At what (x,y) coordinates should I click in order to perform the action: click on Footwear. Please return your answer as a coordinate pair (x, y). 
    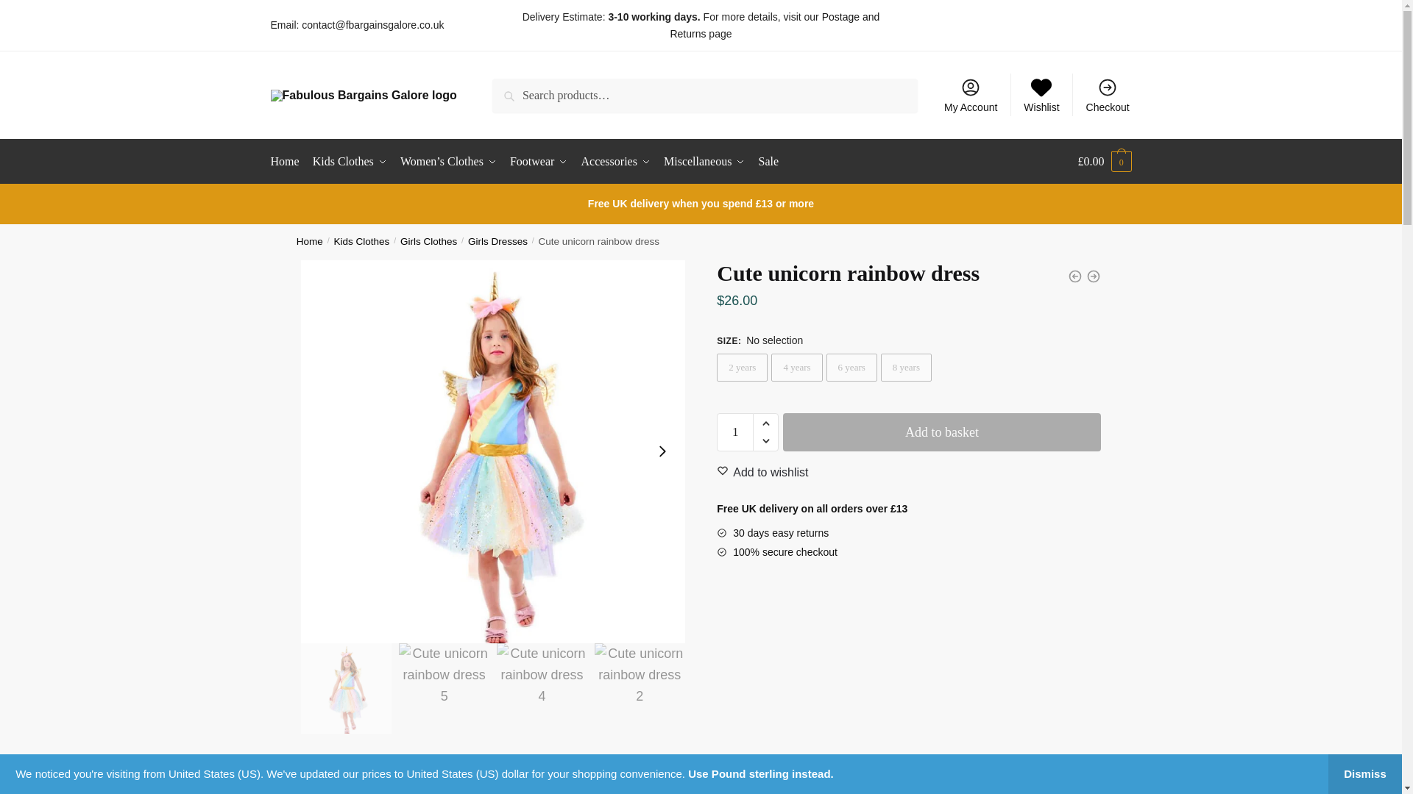
    Looking at the image, I should click on (538, 162).